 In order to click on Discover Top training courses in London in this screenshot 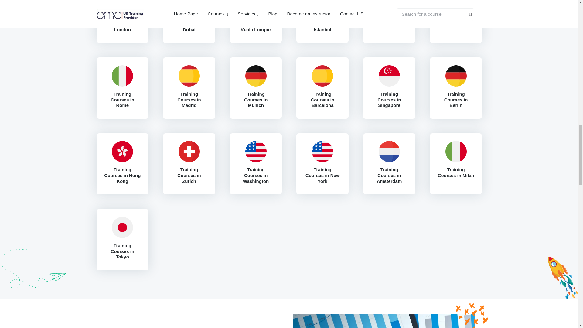, I will do `click(122, 5)`.